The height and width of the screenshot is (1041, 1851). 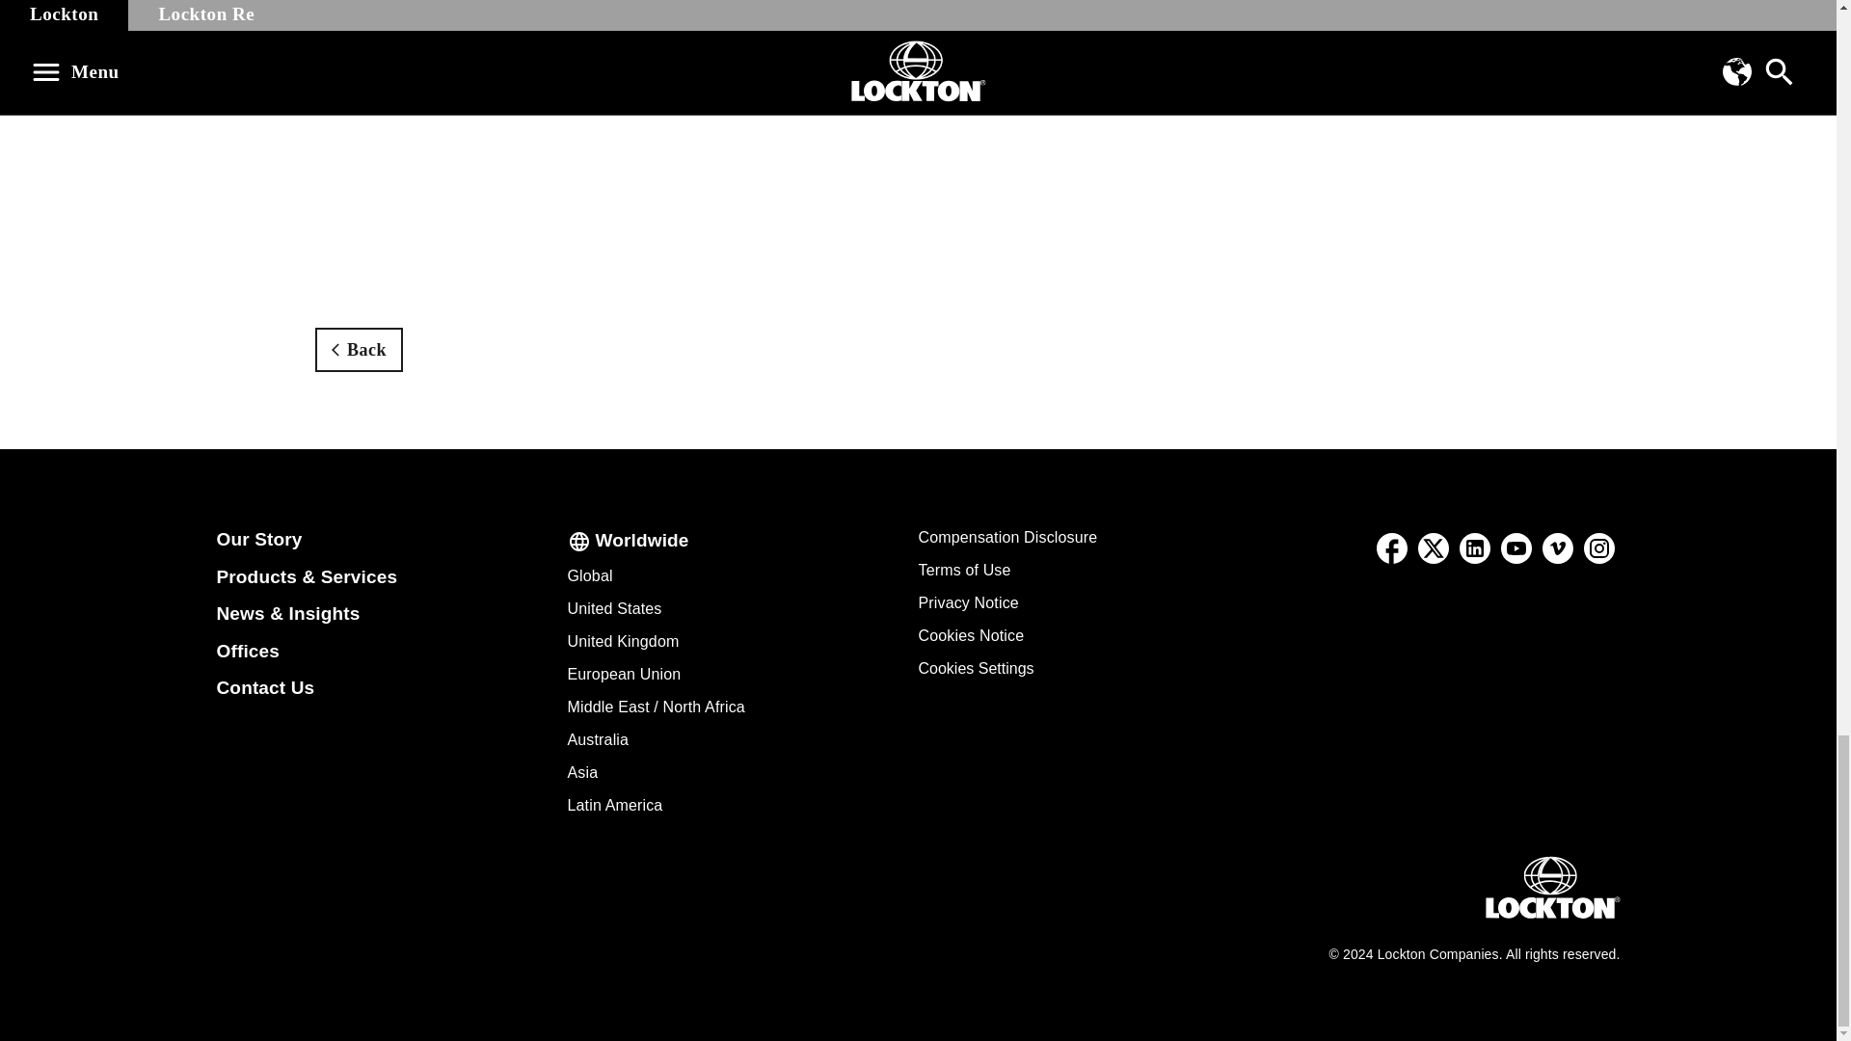 I want to click on Follow Lockton on Instagram, so click(x=1598, y=547).